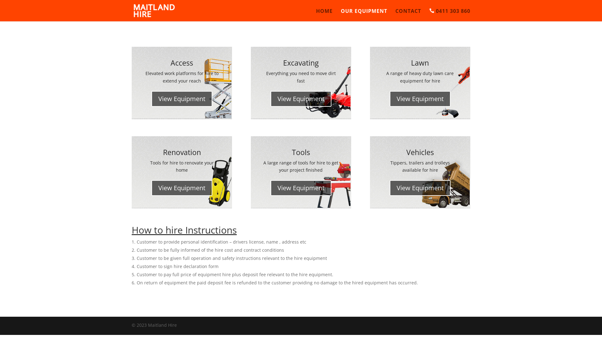 The image size is (602, 339). Describe the element at coordinates (420, 99) in the screenshot. I see `View Equipment` at that location.